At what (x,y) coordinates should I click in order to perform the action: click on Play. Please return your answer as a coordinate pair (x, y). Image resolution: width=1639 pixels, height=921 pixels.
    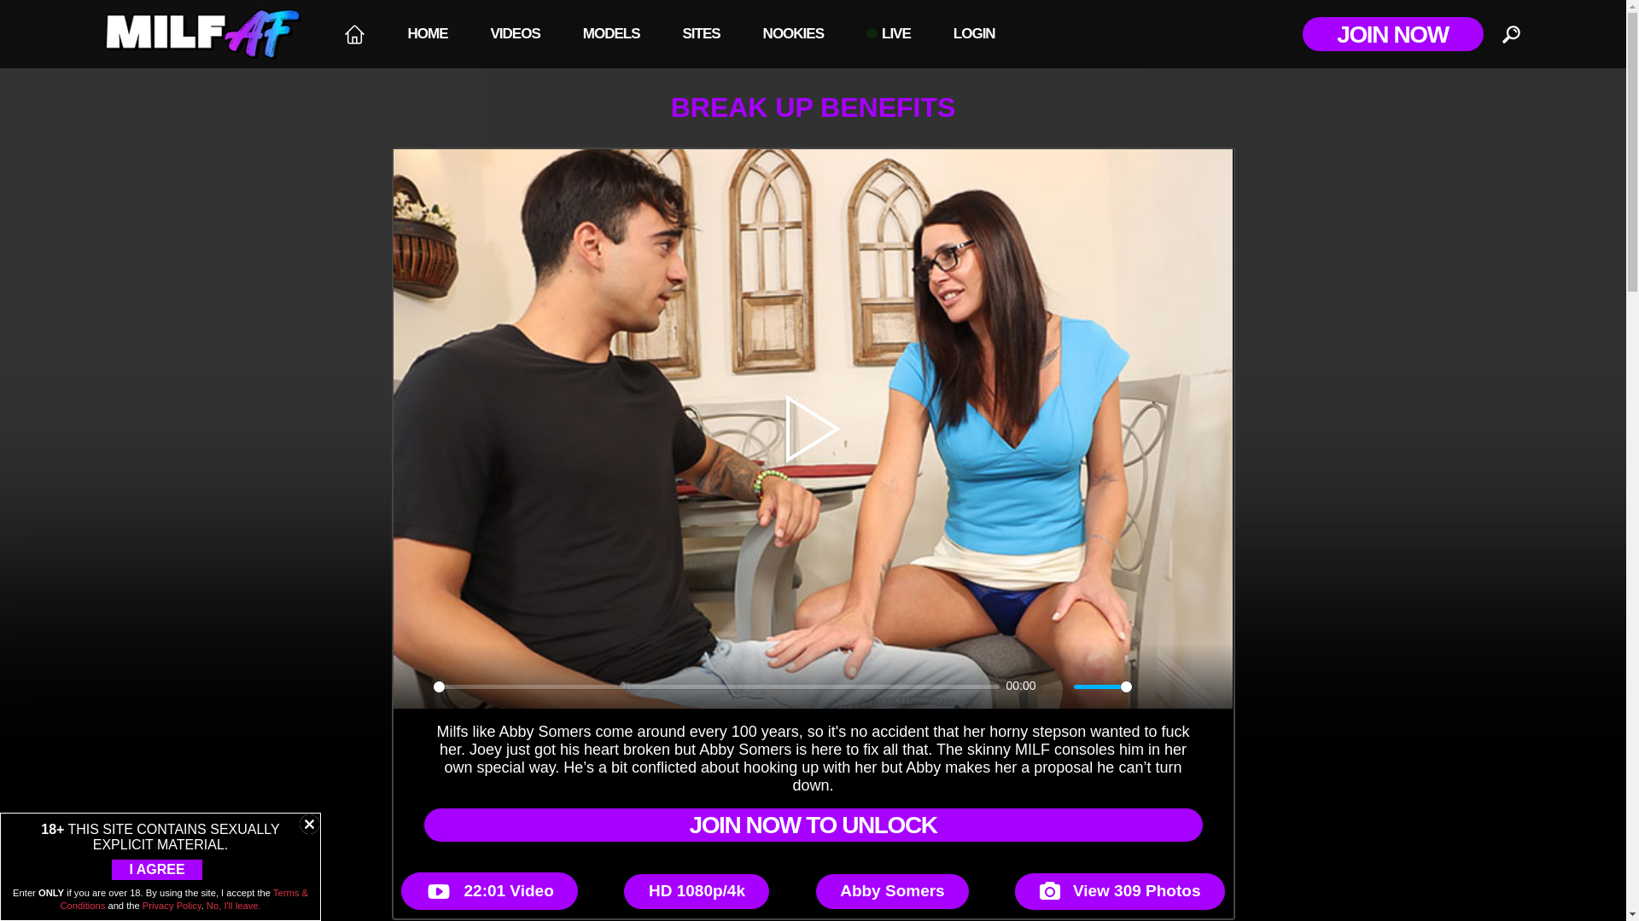
    Looking at the image, I should click on (415, 686).